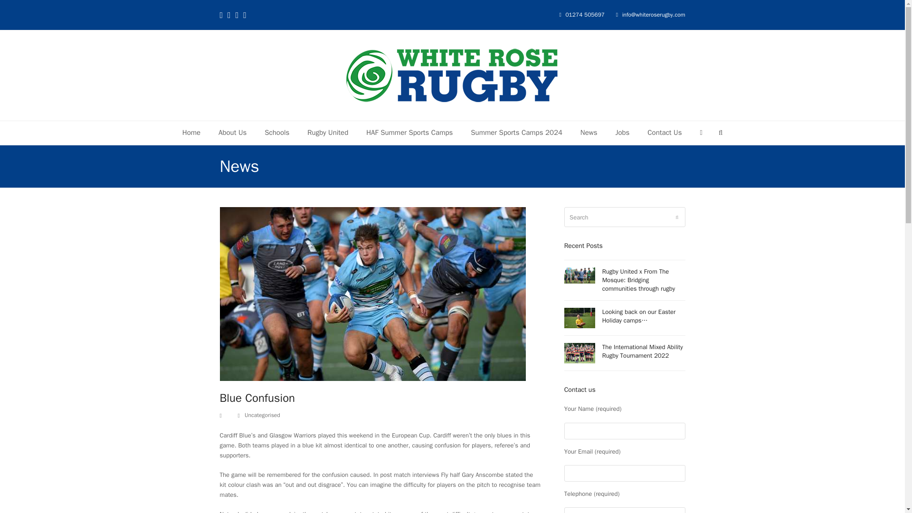 The height and width of the screenshot is (513, 912). Describe the element at coordinates (328, 133) in the screenshot. I see `Rugby United` at that location.